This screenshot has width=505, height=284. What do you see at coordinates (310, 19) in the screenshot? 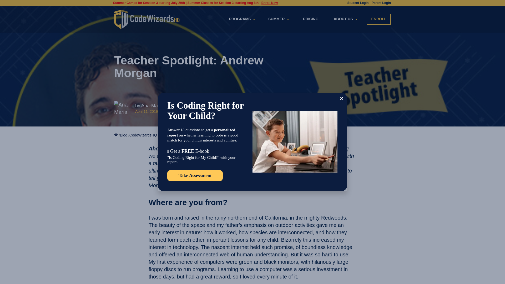
I see `PRICING` at bounding box center [310, 19].